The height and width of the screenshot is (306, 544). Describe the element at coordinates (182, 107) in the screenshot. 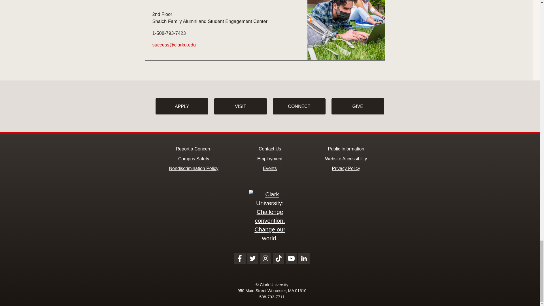

I see `APPLY` at that location.